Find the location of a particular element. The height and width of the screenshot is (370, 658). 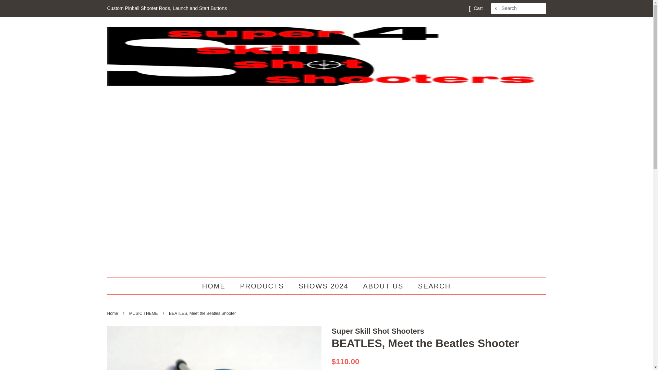

SEARCH is located at coordinates (496, 9).